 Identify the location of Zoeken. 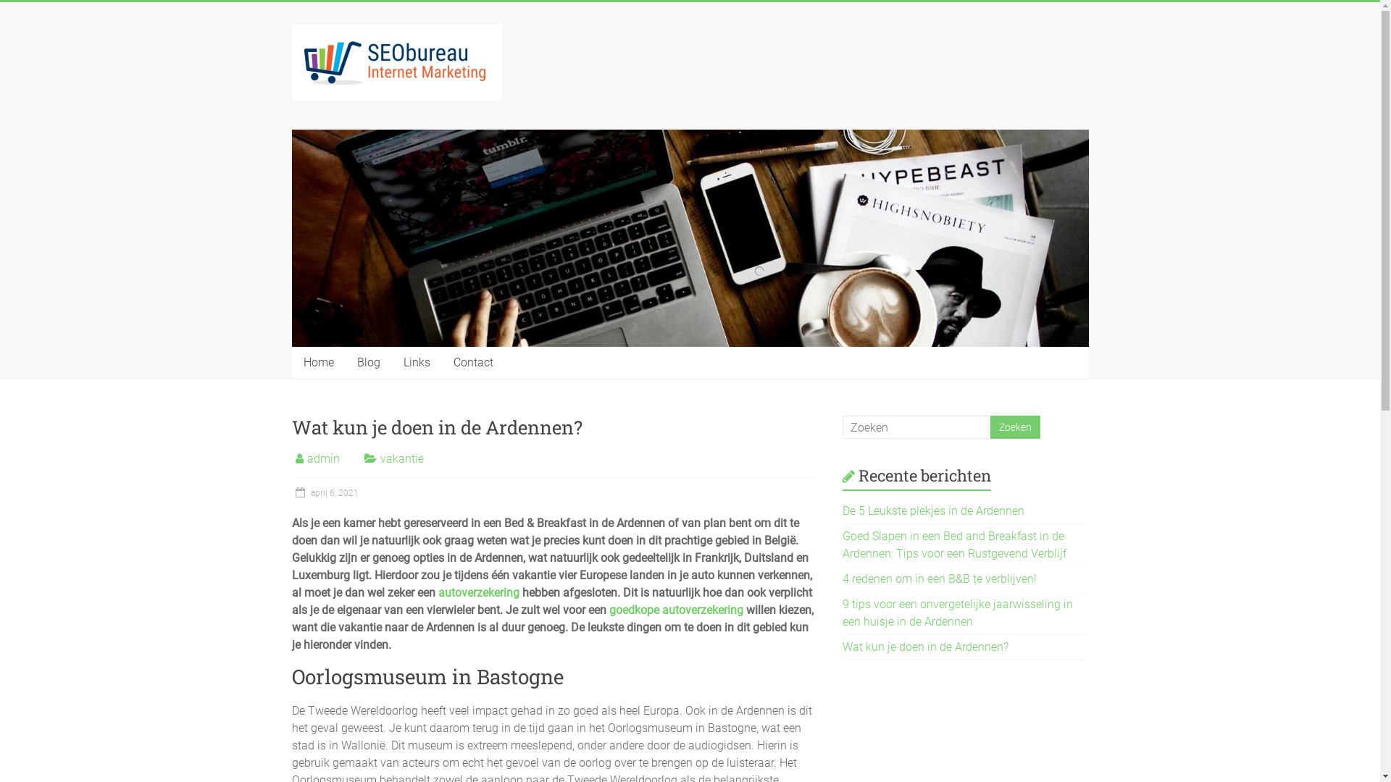
(1014, 427).